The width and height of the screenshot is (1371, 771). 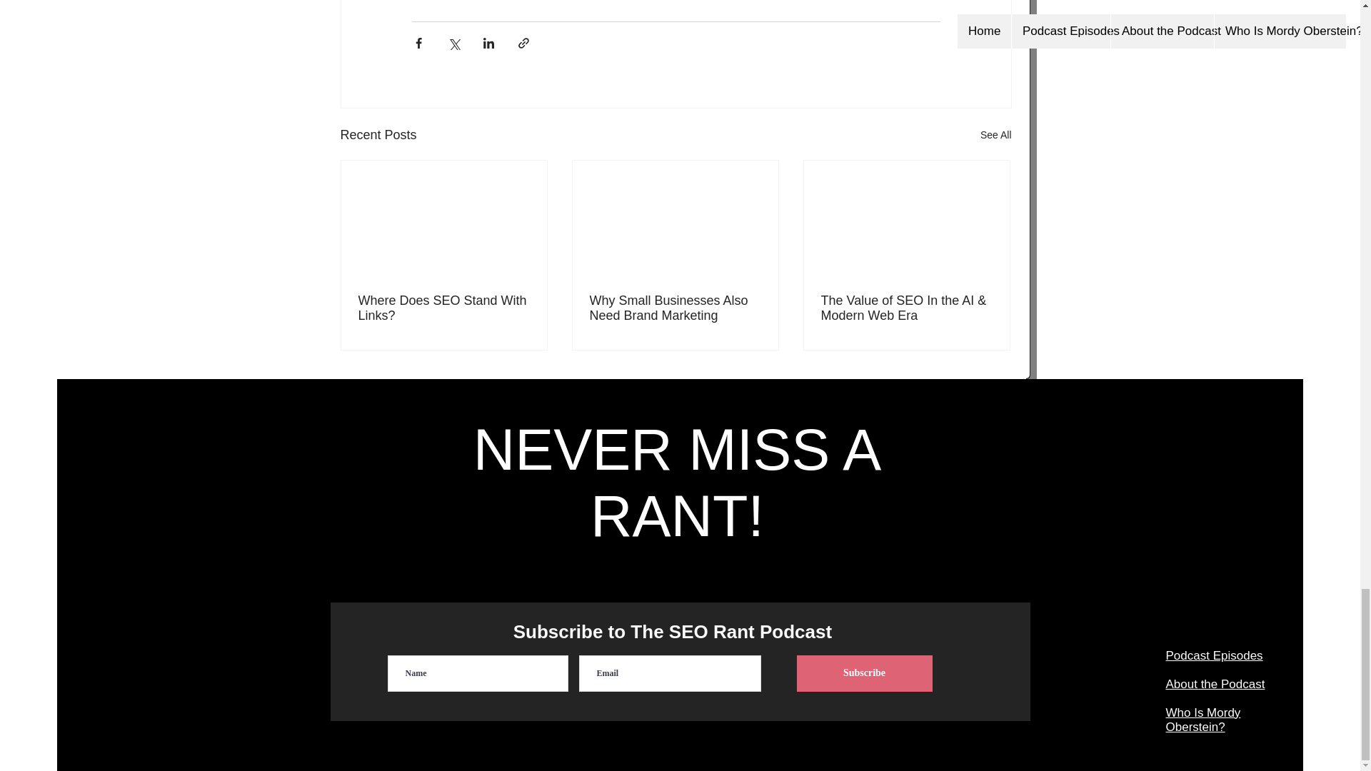 I want to click on Who Is Mordy Oberstein?, so click(x=1202, y=720).